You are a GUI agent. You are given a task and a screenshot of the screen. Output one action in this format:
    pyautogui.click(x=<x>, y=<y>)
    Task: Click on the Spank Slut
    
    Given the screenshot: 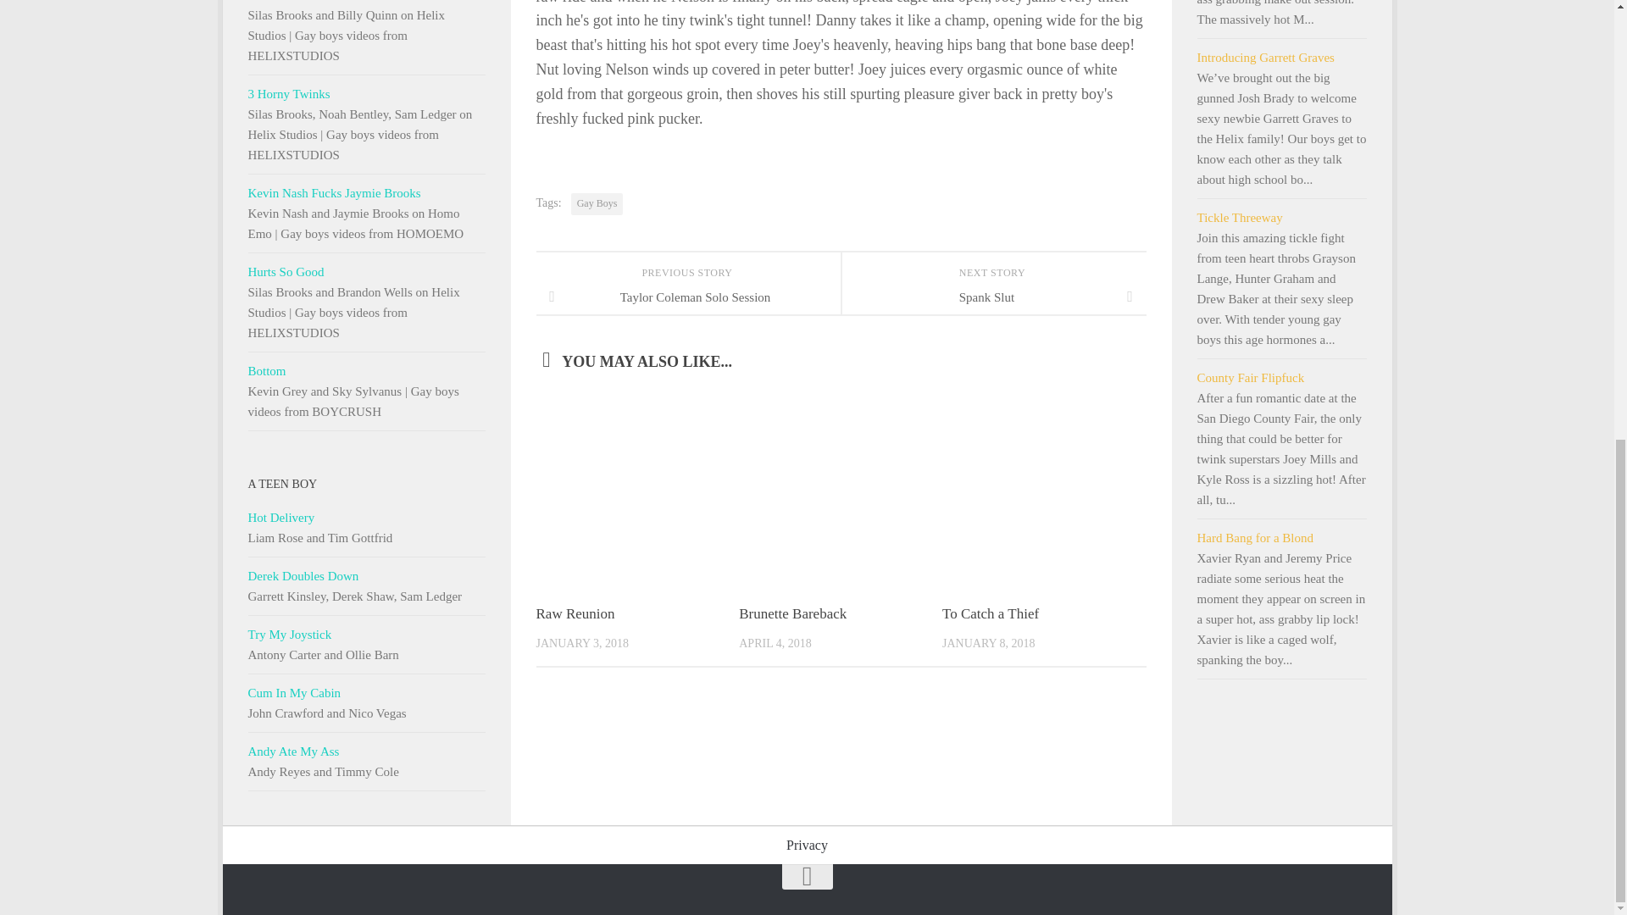 What is the action you would take?
    pyautogui.click(x=993, y=297)
    